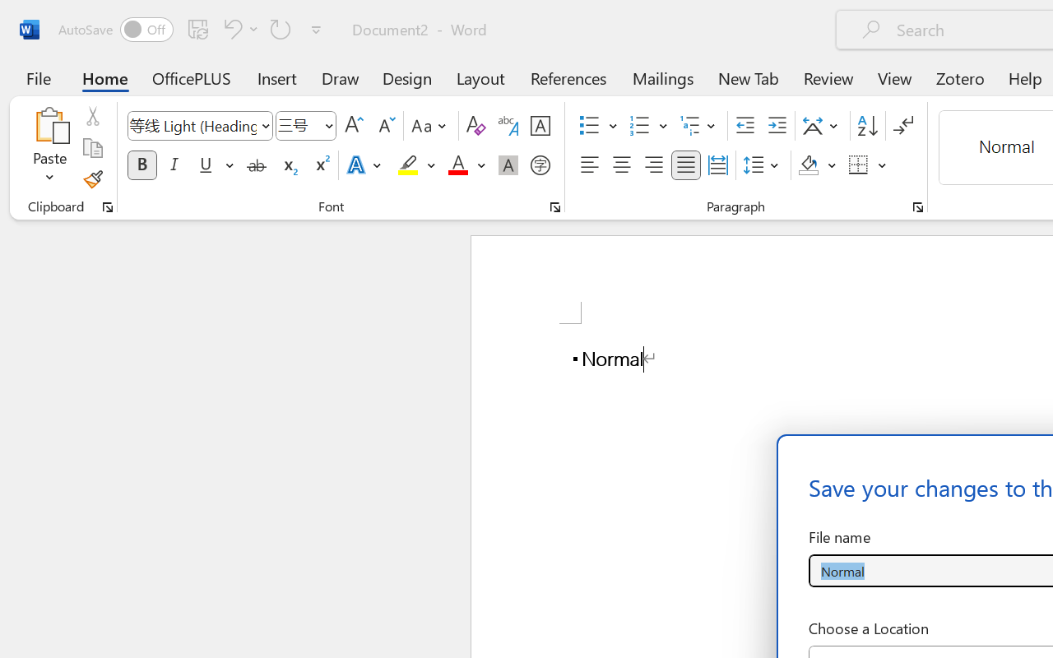  I want to click on Superscript, so click(321, 165).